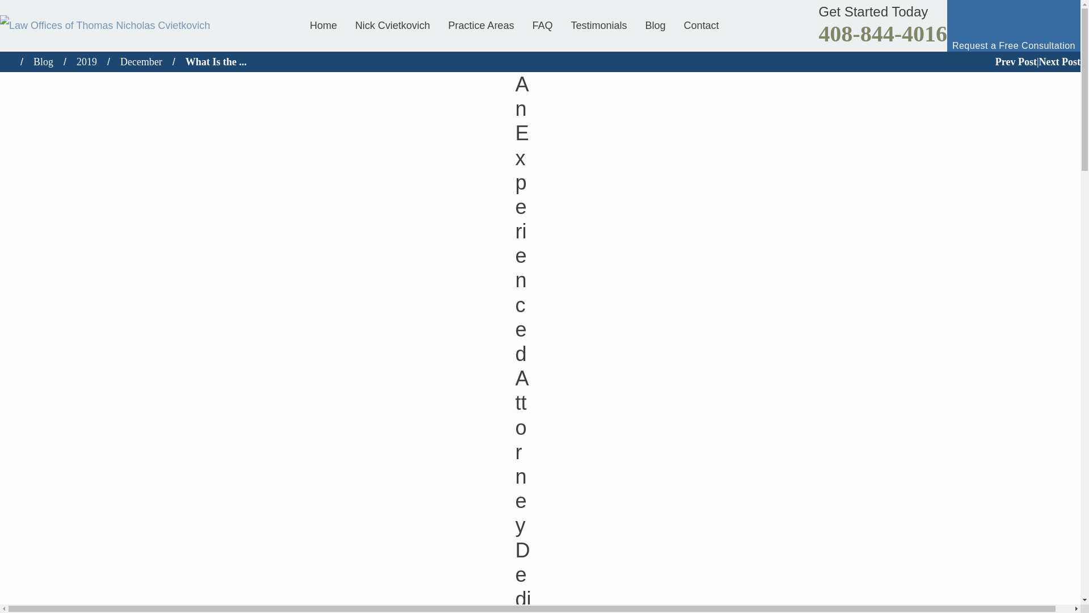  What do you see at coordinates (480, 25) in the screenshot?
I see `Practice Areas` at bounding box center [480, 25].